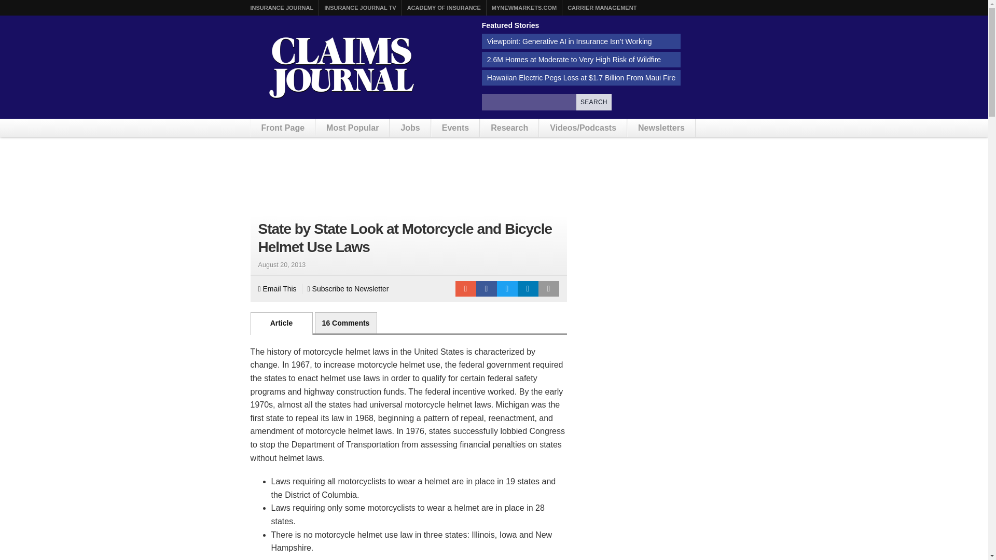 The image size is (996, 560). Describe the element at coordinates (507, 289) in the screenshot. I see `Share on Twitter.` at that location.